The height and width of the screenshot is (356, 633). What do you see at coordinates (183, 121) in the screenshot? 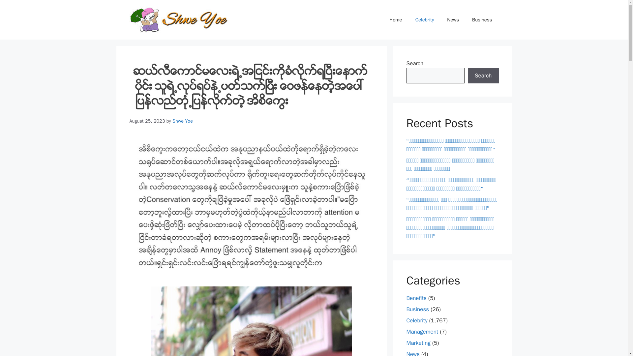
I see `View all posts by Shwe Yoe` at bounding box center [183, 121].